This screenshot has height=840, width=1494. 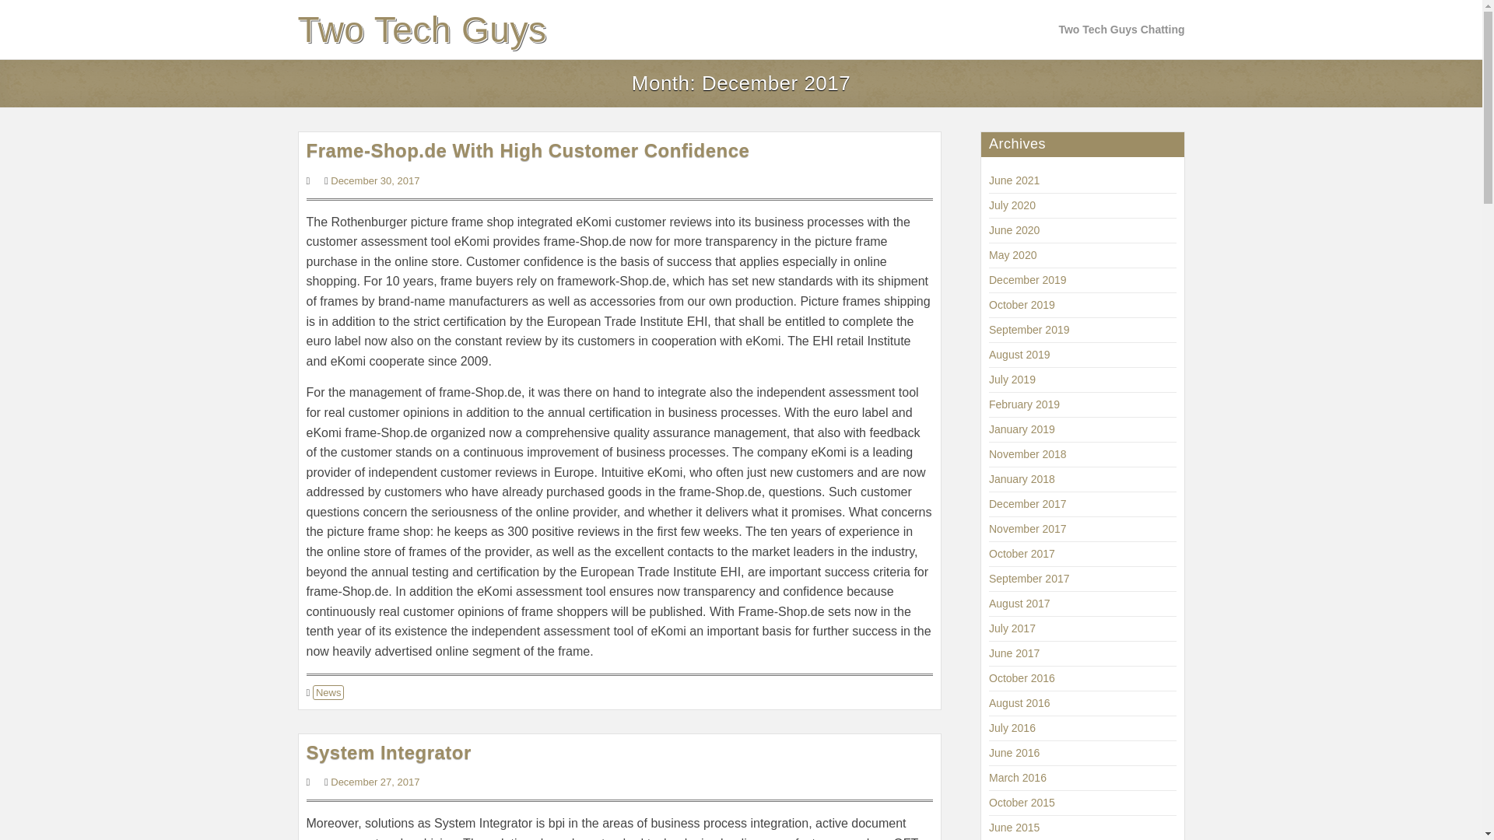 What do you see at coordinates (1027, 504) in the screenshot?
I see `December 2017` at bounding box center [1027, 504].